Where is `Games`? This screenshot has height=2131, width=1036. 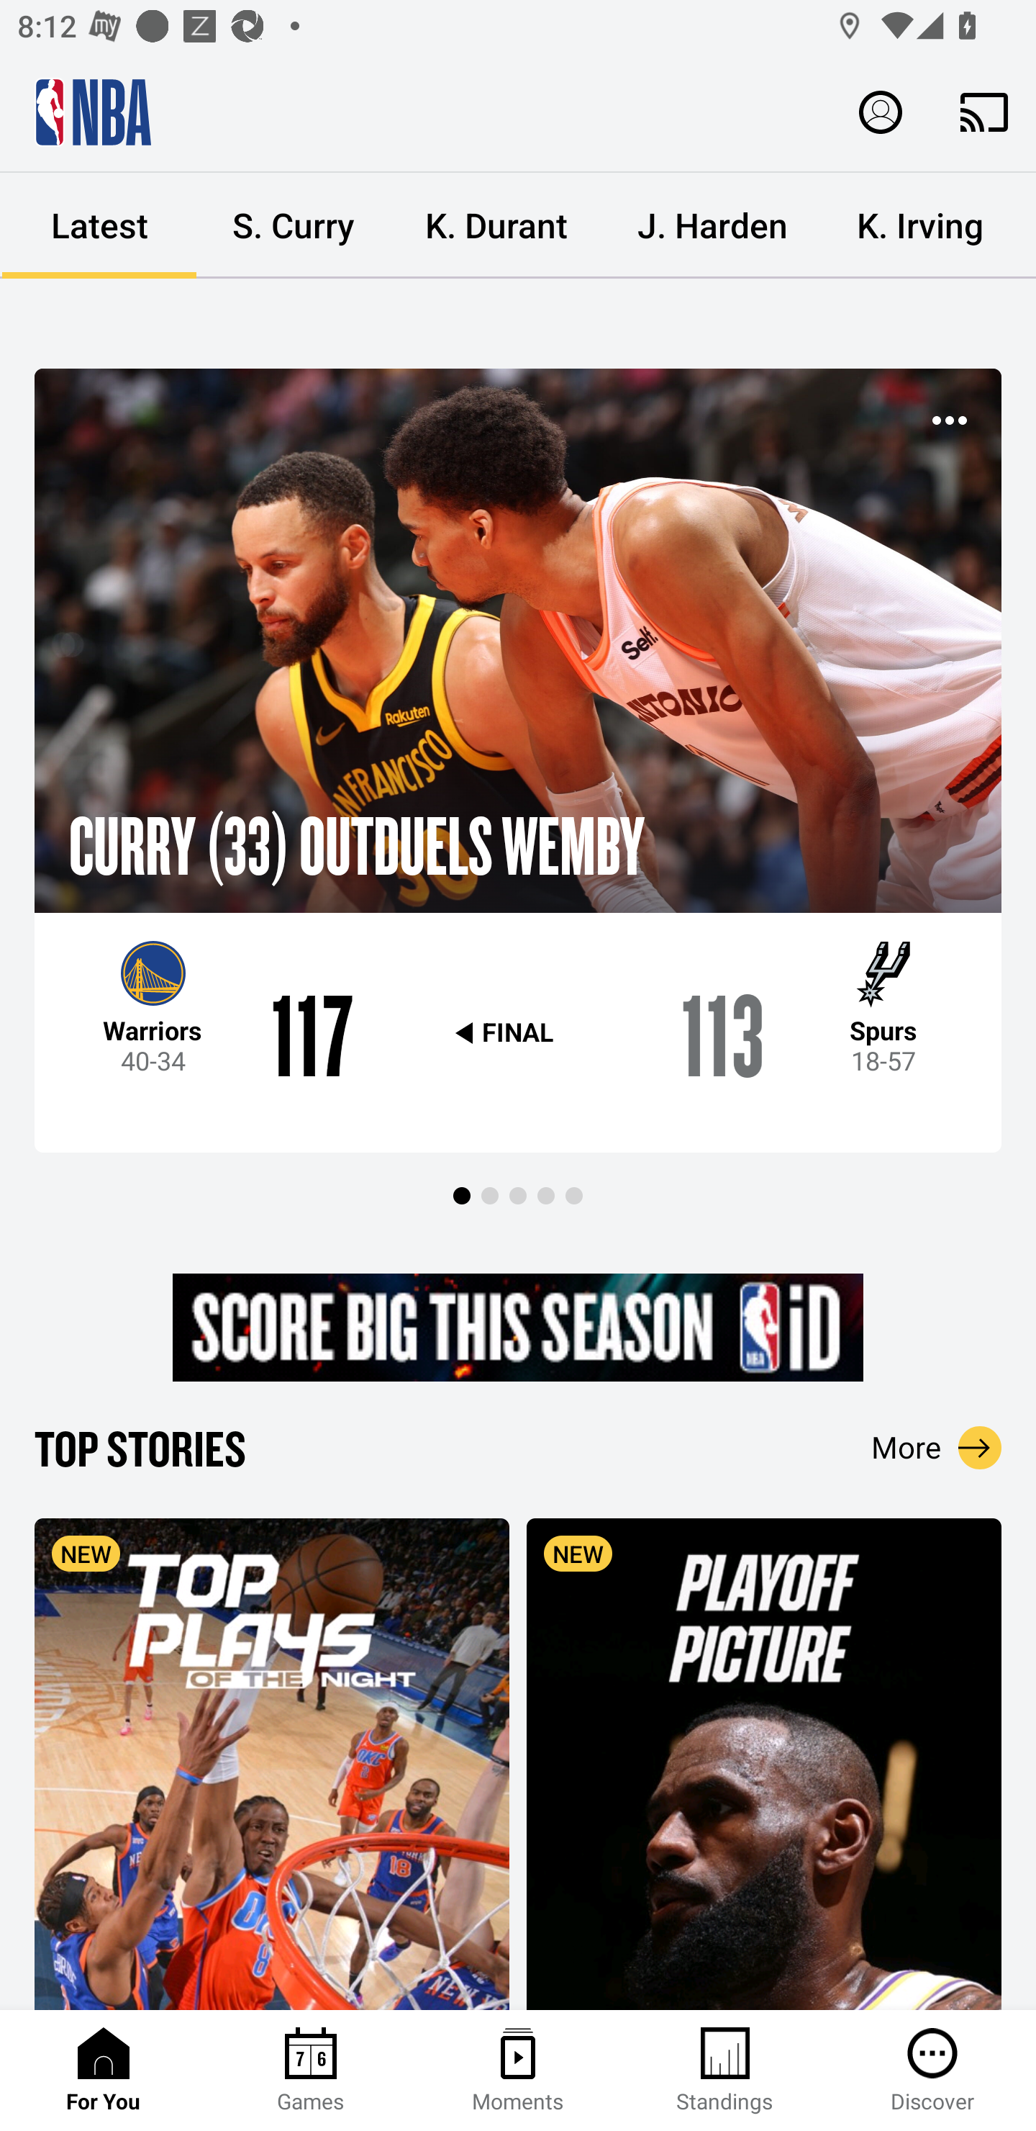
Games is located at coordinates (311, 2071).